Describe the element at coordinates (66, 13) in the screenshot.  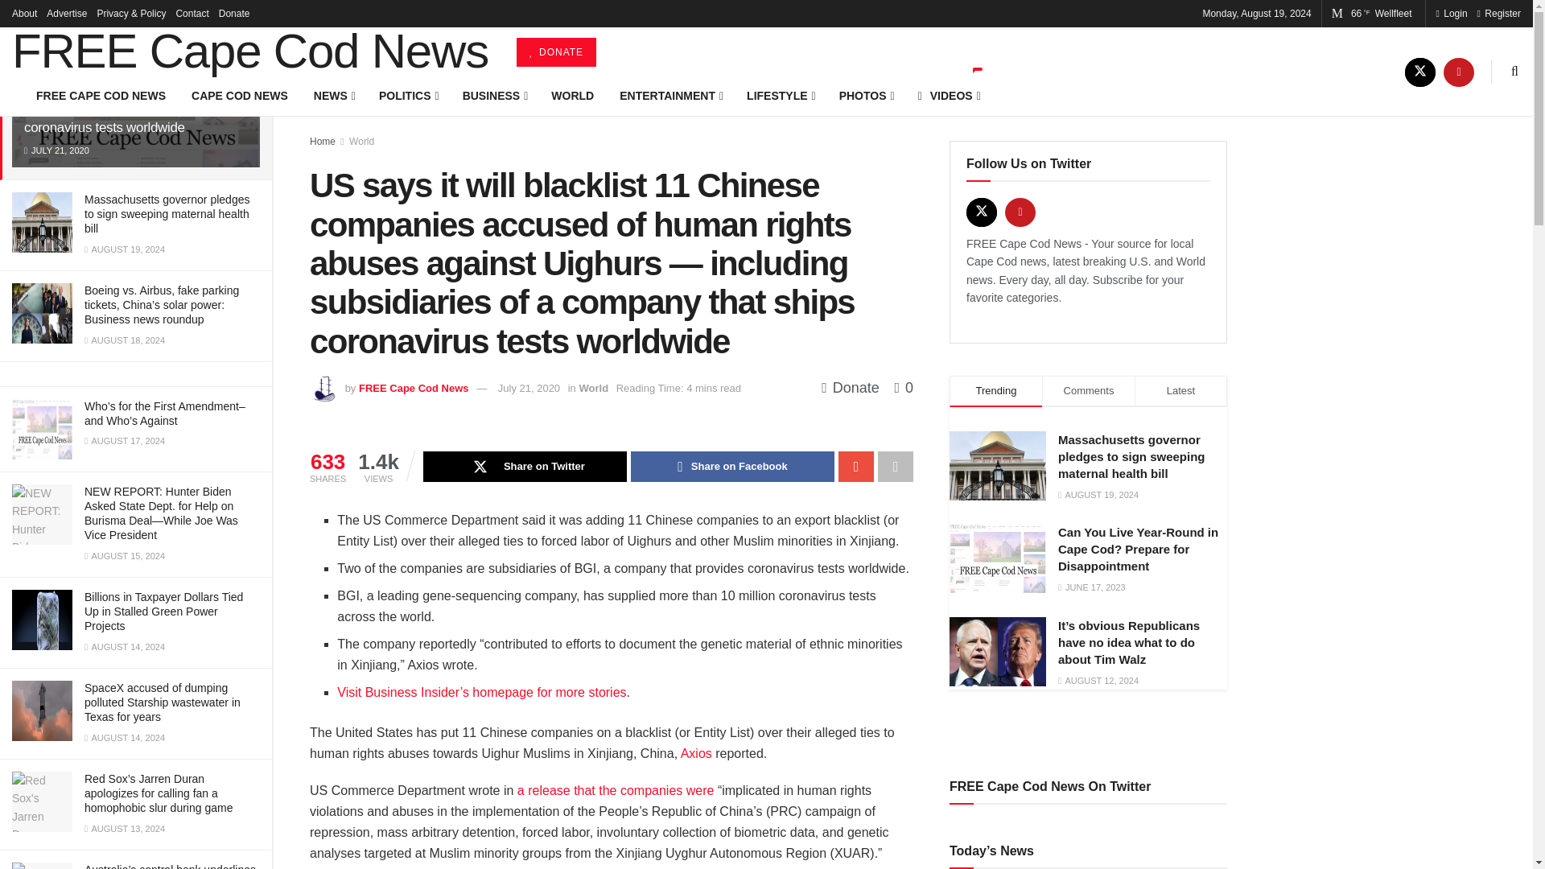
I see `Advertise` at that location.